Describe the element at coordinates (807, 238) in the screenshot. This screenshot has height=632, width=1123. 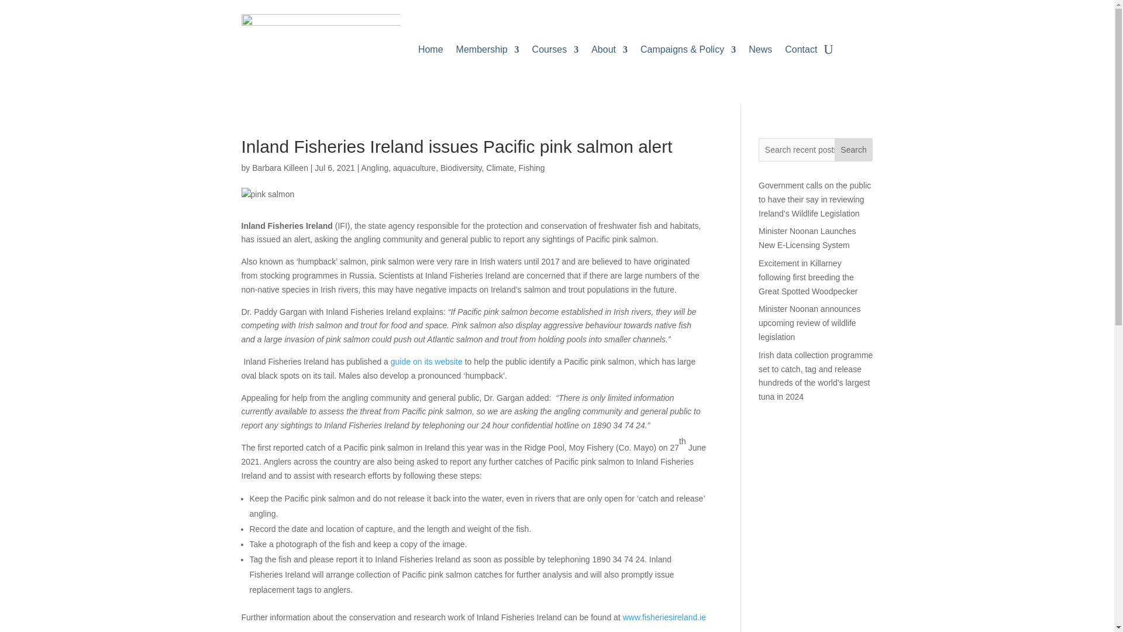
I see `Minister Noonan Launches New E-Licensing System` at that location.